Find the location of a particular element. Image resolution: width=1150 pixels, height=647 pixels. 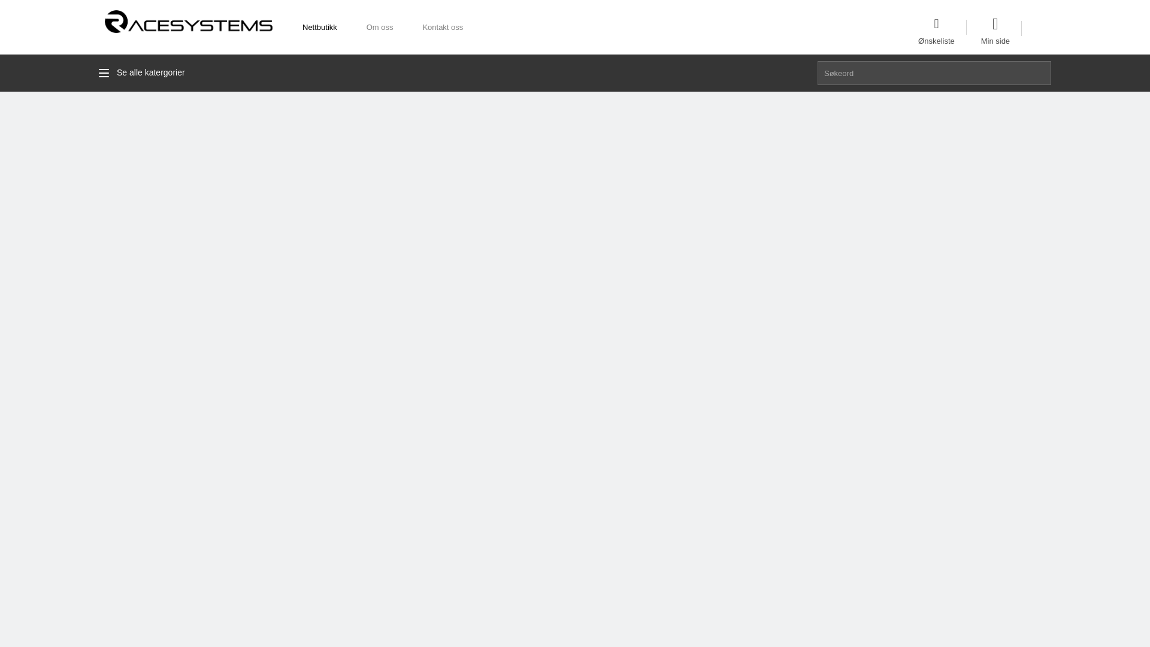

RACESYSTEMS AS is located at coordinates (188, 22).